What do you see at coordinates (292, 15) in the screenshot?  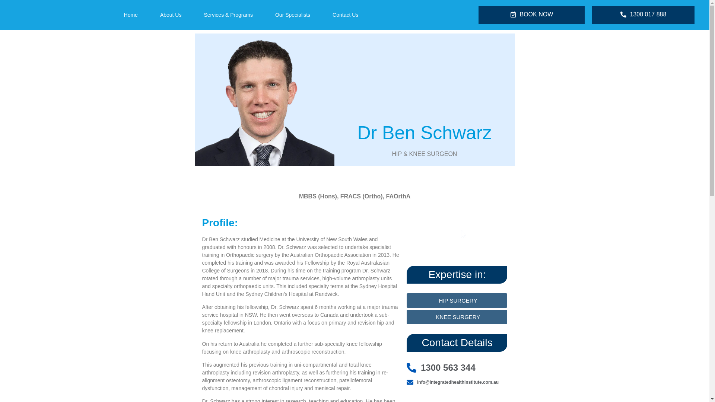 I see `Our Specialists` at bounding box center [292, 15].